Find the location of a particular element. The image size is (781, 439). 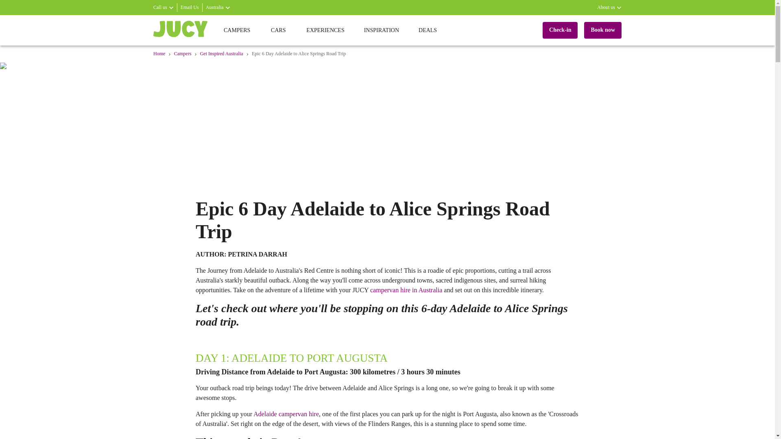

Australia is located at coordinates (218, 7).